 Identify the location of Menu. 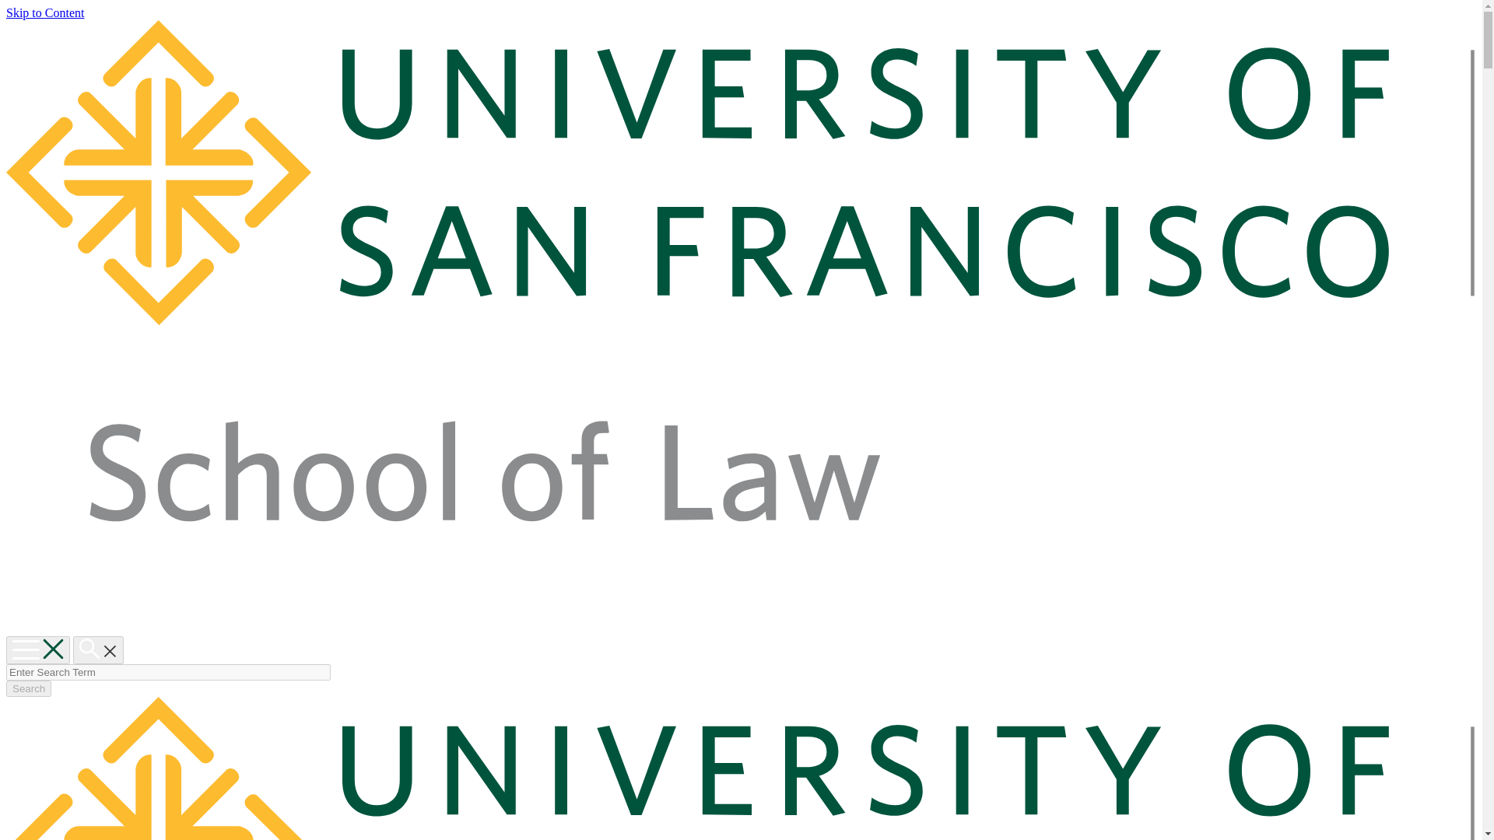
(37, 650).